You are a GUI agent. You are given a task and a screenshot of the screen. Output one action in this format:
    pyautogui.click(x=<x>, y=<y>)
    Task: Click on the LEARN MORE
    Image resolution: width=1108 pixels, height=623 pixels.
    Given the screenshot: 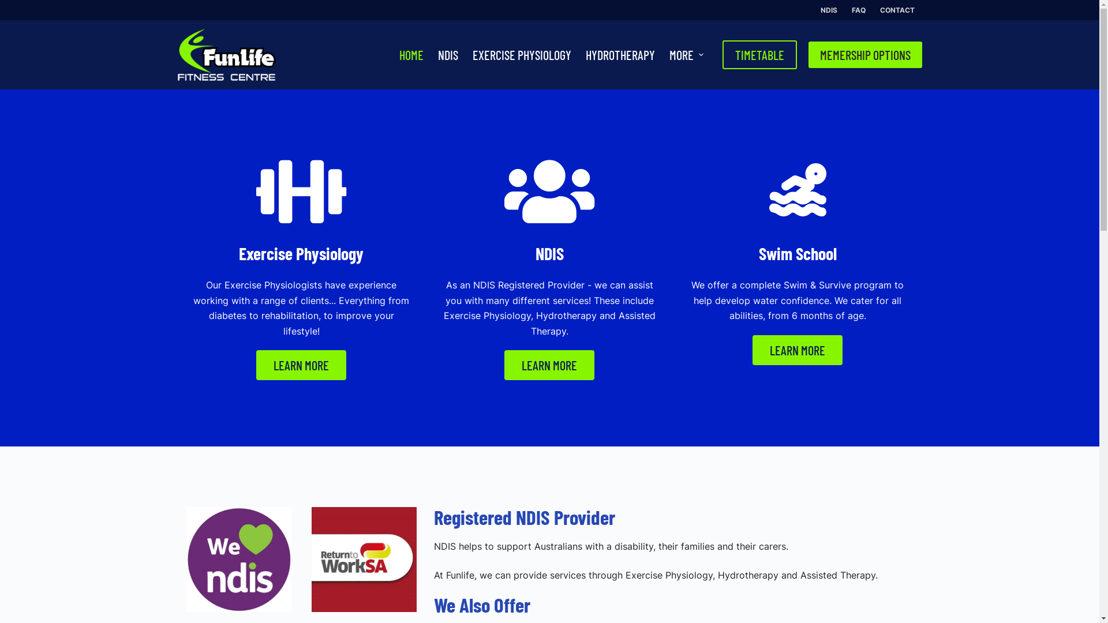 What is the action you would take?
    pyautogui.click(x=798, y=350)
    